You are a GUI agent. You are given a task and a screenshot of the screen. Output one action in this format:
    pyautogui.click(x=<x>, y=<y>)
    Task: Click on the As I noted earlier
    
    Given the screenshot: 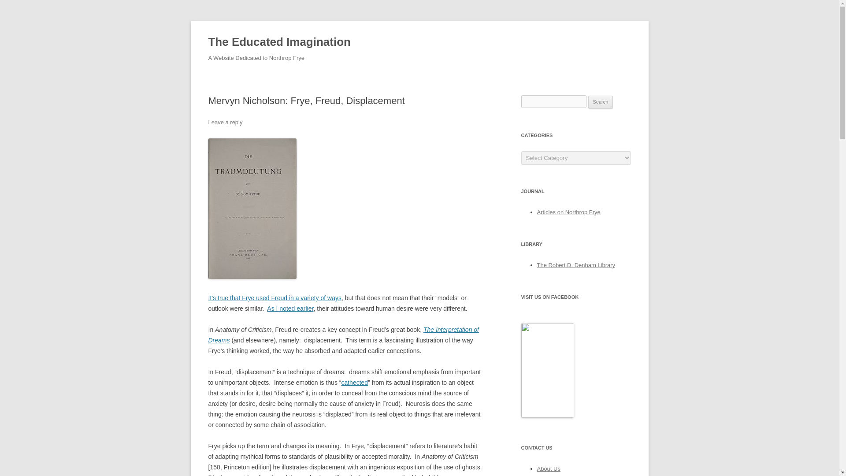 What is the action you would take?
    pyautogui.click(x=290, y=309)
    